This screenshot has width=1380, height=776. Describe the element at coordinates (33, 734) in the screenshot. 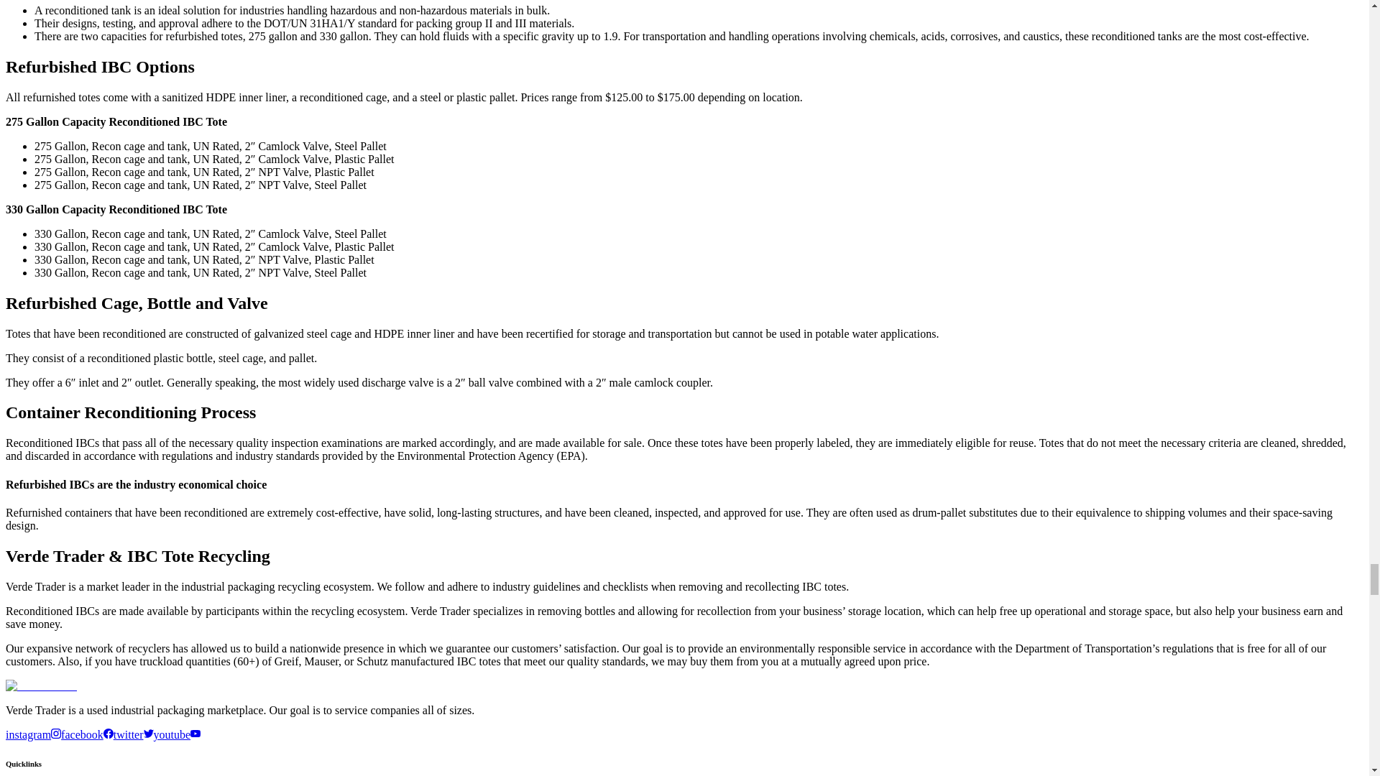

I see `instagram` at that location.